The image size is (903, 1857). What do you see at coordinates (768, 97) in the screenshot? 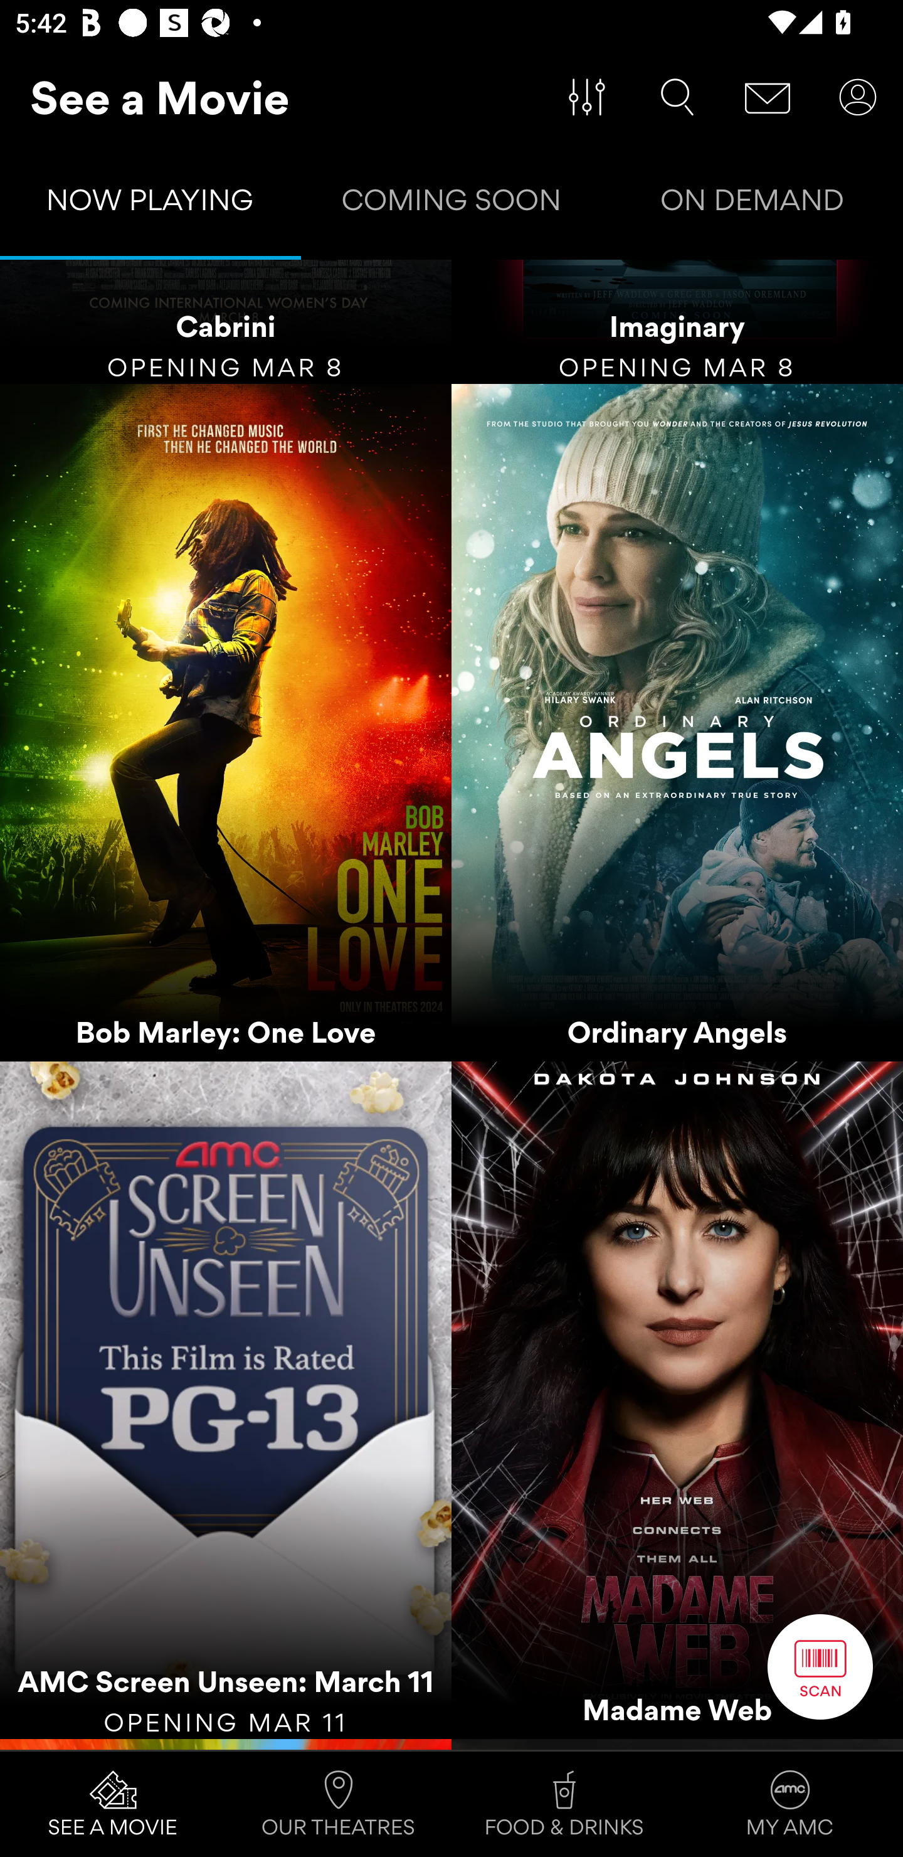
I see `Message Center` at bounding box center [768, 97].